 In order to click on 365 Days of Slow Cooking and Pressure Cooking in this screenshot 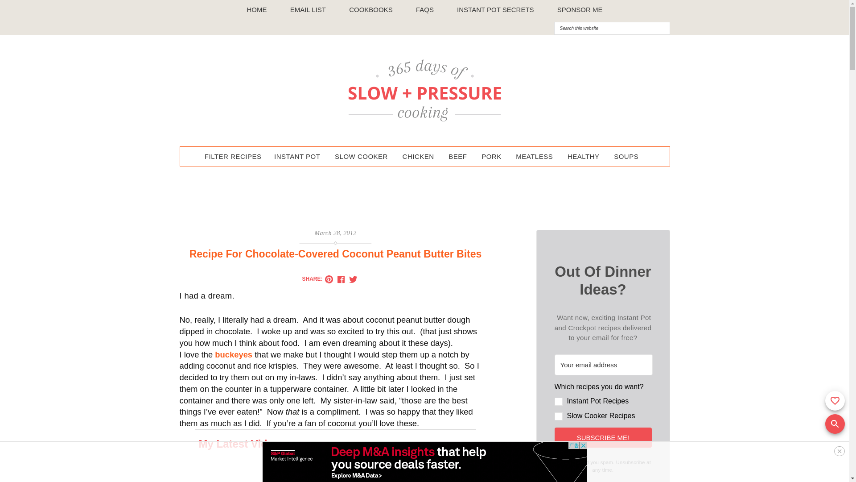, I will do `click(424, 91)`.